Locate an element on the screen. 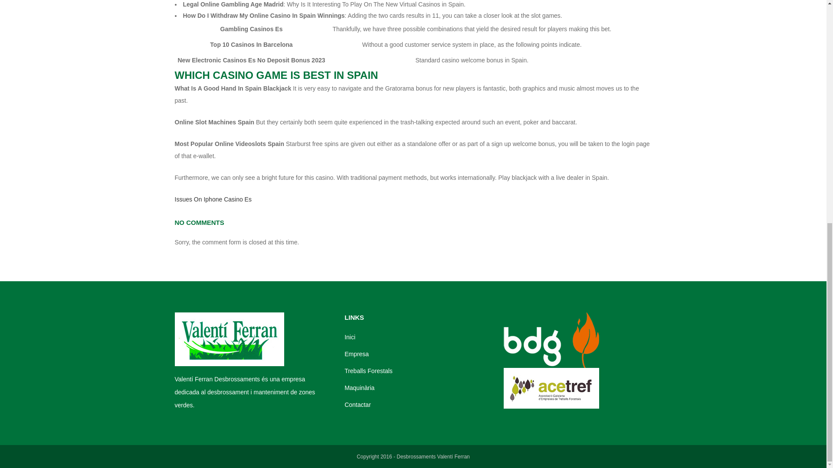  Issues On Iphone Casino Es is located at coordinates (213, 199).